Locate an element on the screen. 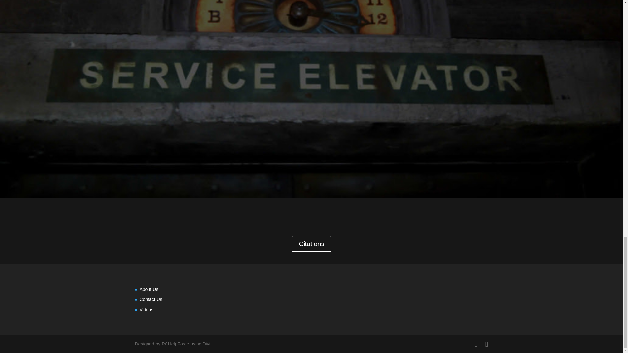 The height and width of the screenshot is (353, 628). Contact Us is located at coordinates (150, 299).